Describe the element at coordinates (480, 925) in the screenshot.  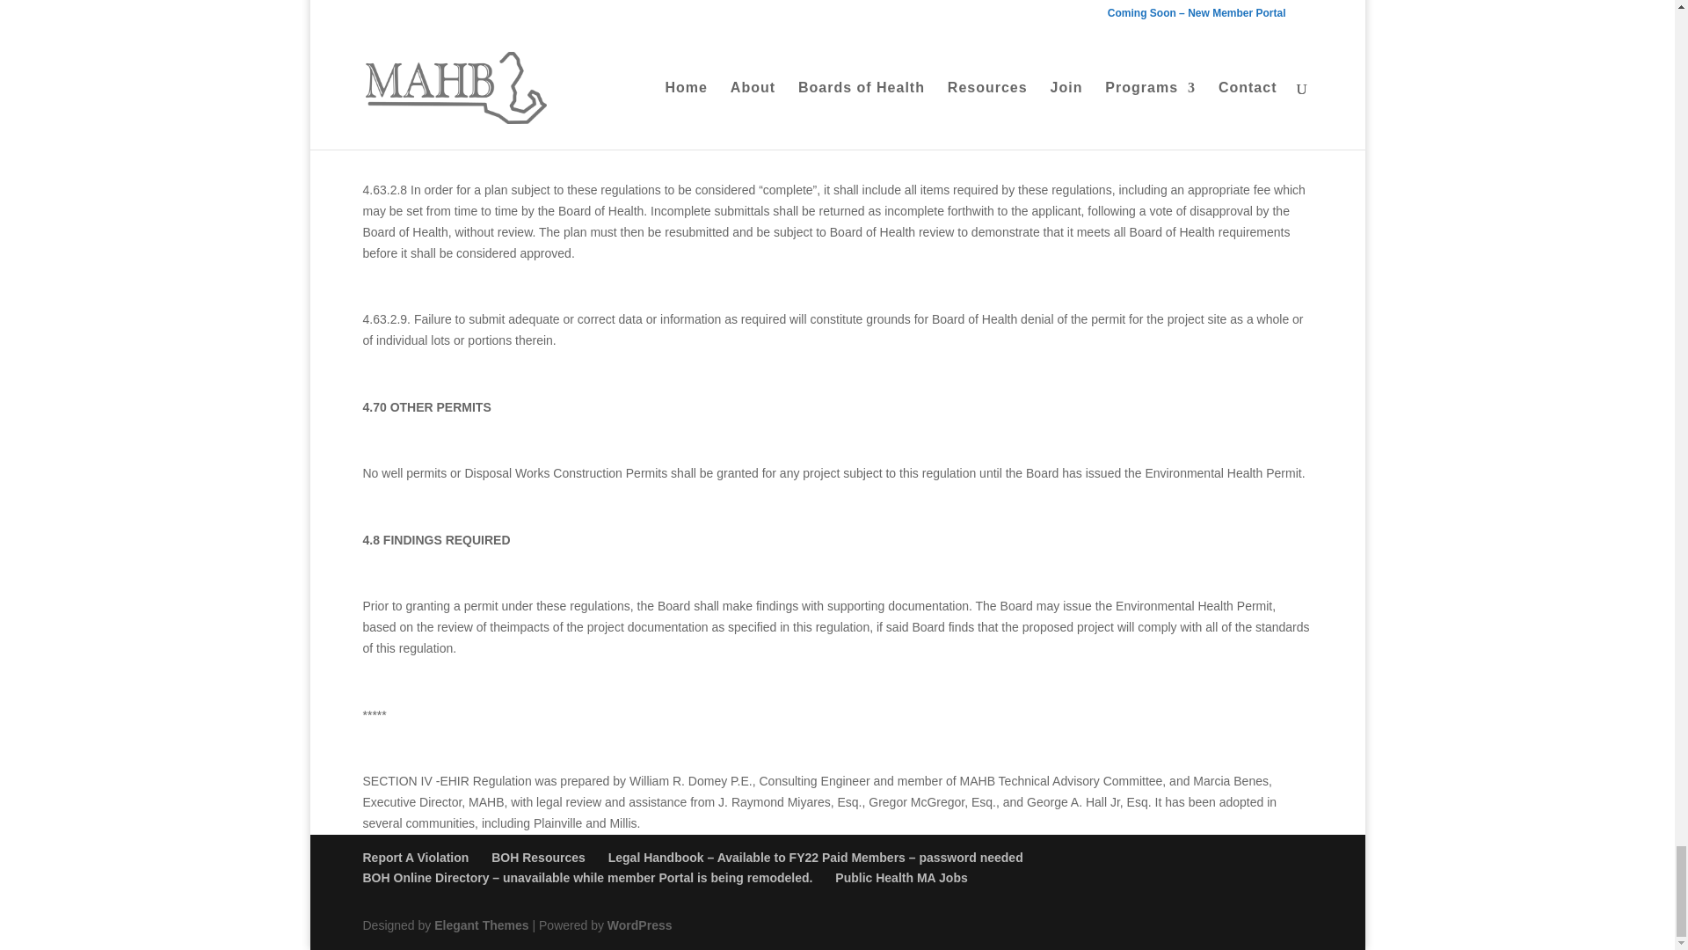
I see `Elegant Themes` at that location.